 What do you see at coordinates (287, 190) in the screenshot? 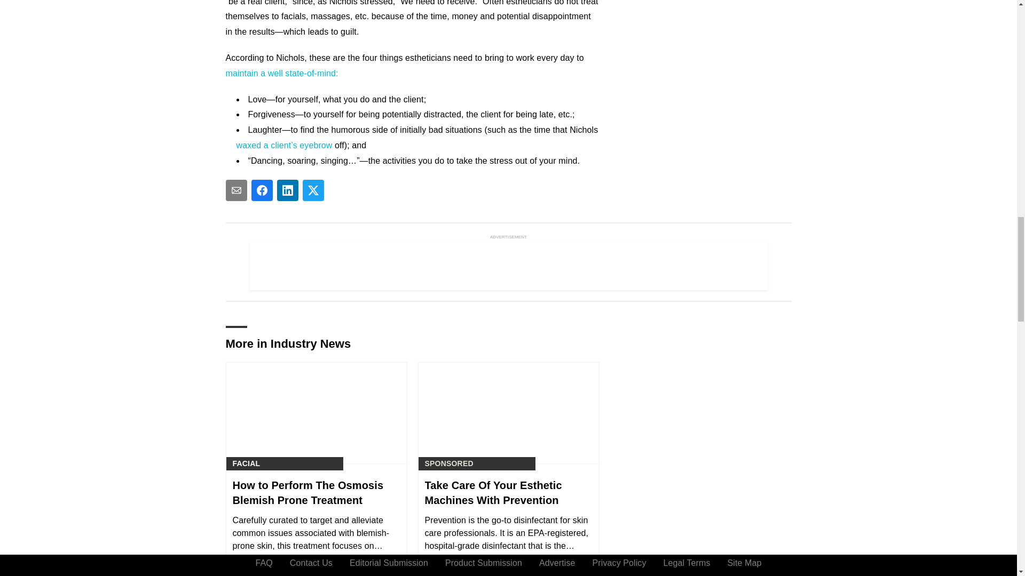
I see `Share To linkedin` at bounding box center [287, 190].